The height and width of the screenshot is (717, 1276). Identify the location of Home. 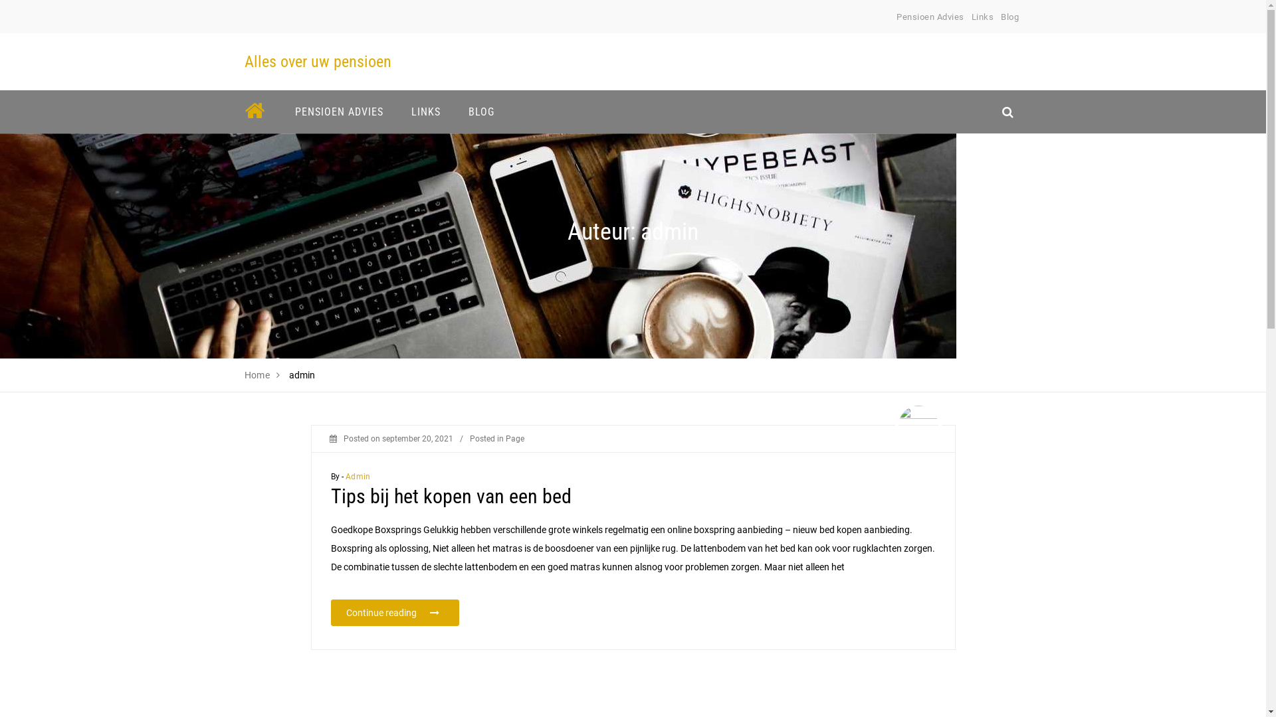
(258, 375).